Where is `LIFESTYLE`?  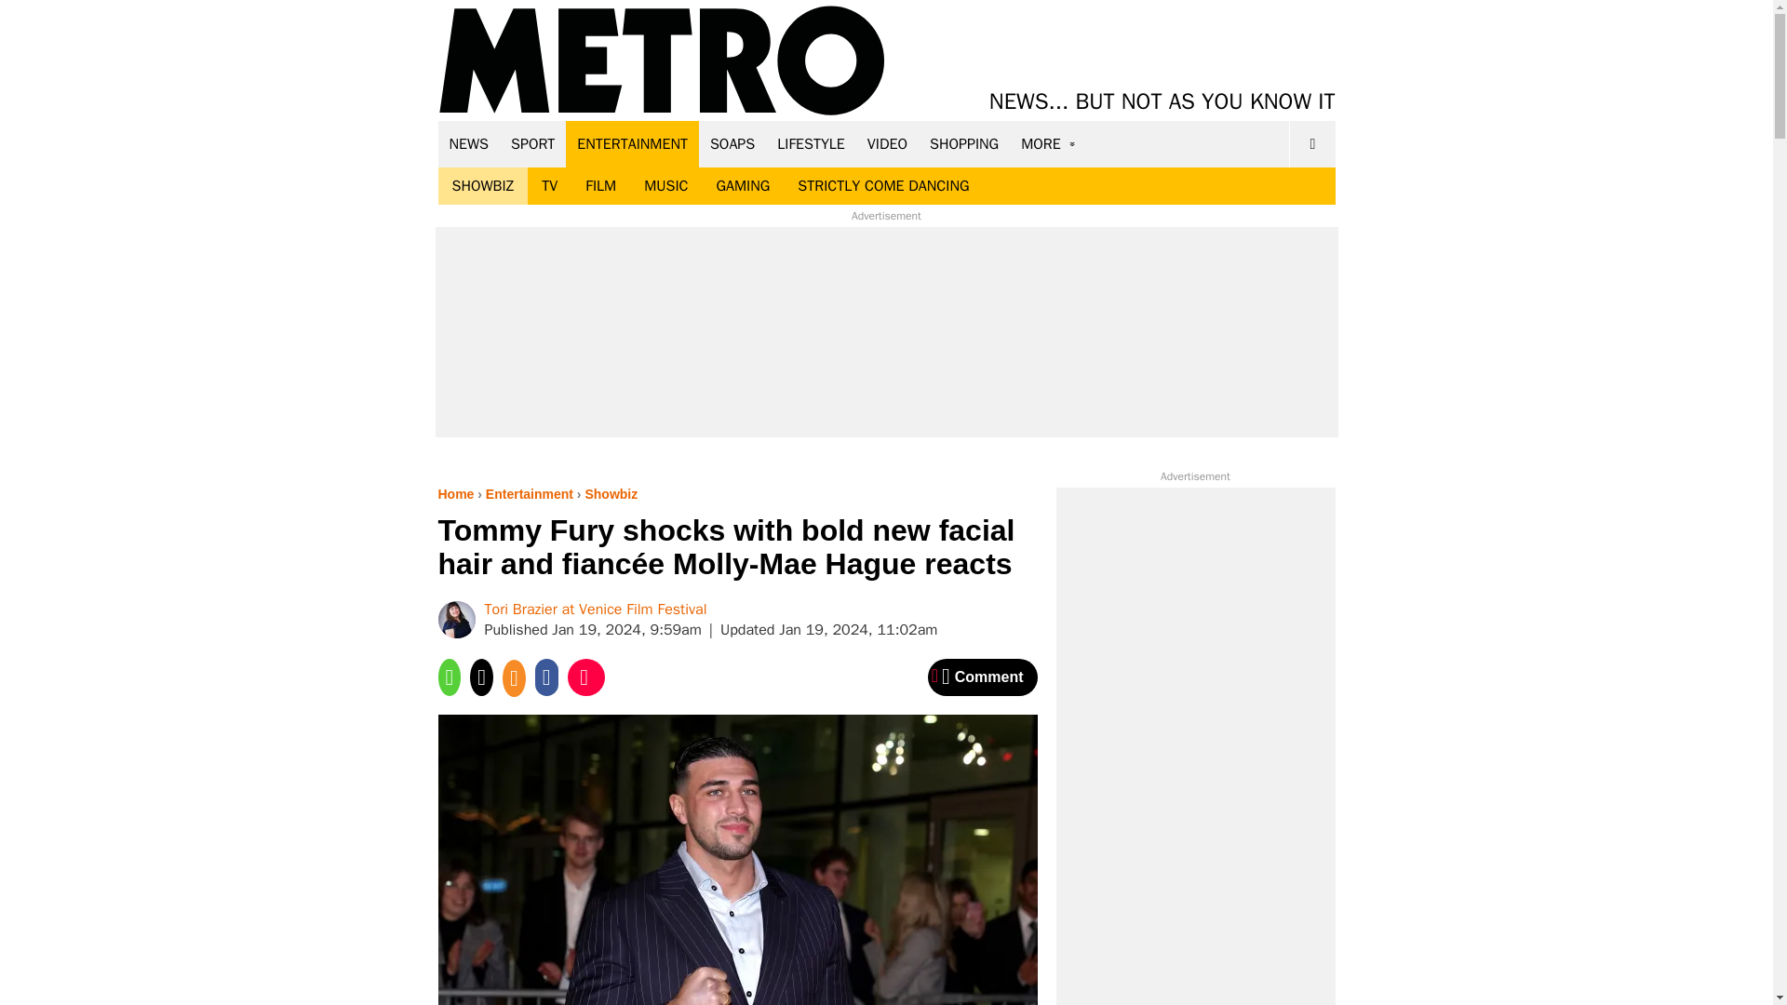
LIFESTYLE is located at coordinates (811, 143).